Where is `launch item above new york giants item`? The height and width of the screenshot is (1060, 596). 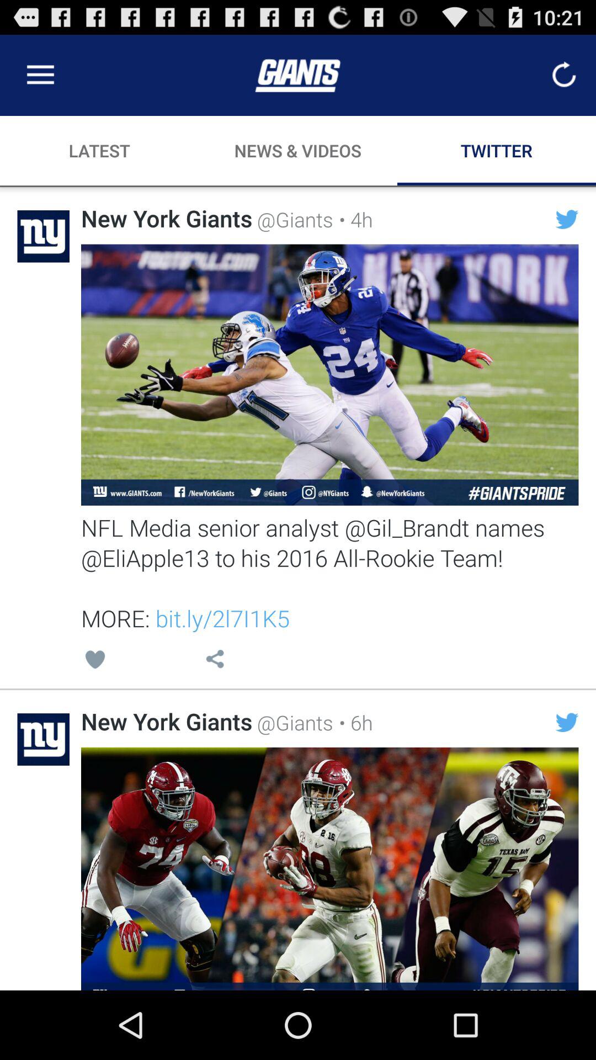
launch item above new york giants item is located at coordinates (95, 661).